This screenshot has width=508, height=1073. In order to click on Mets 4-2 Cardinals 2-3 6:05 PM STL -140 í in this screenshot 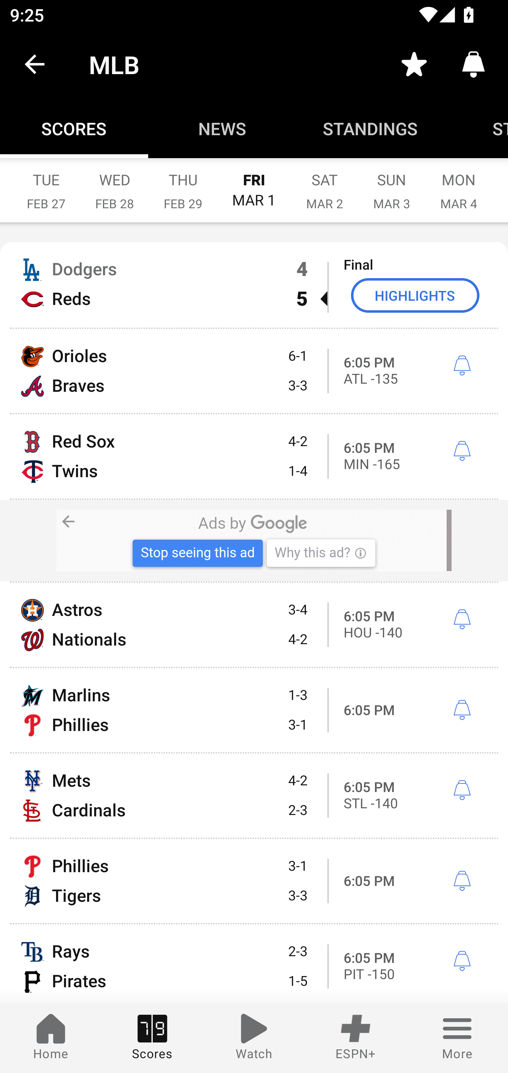, I will do `click(254, 796)`.